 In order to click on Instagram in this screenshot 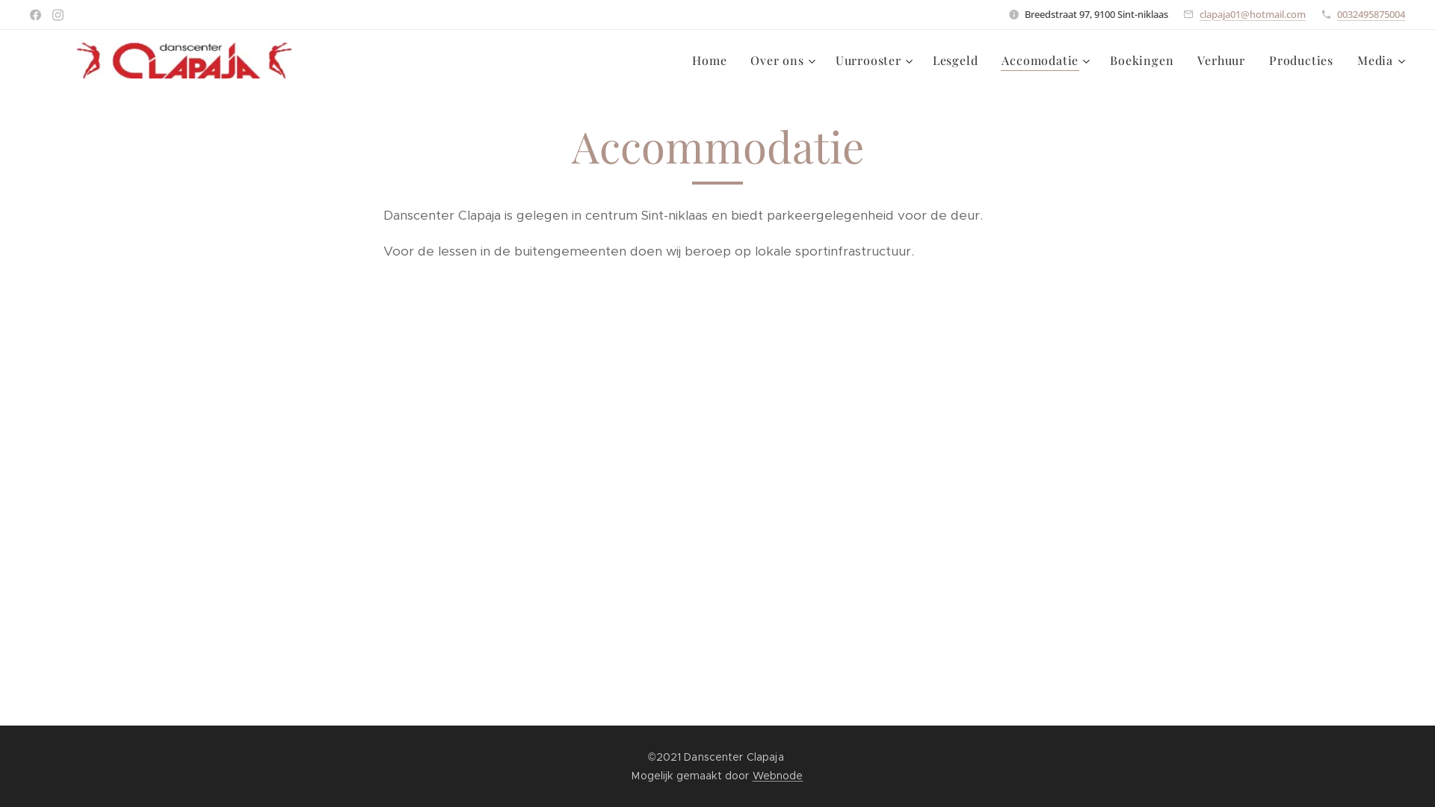, I will do `click(58, 15)`.